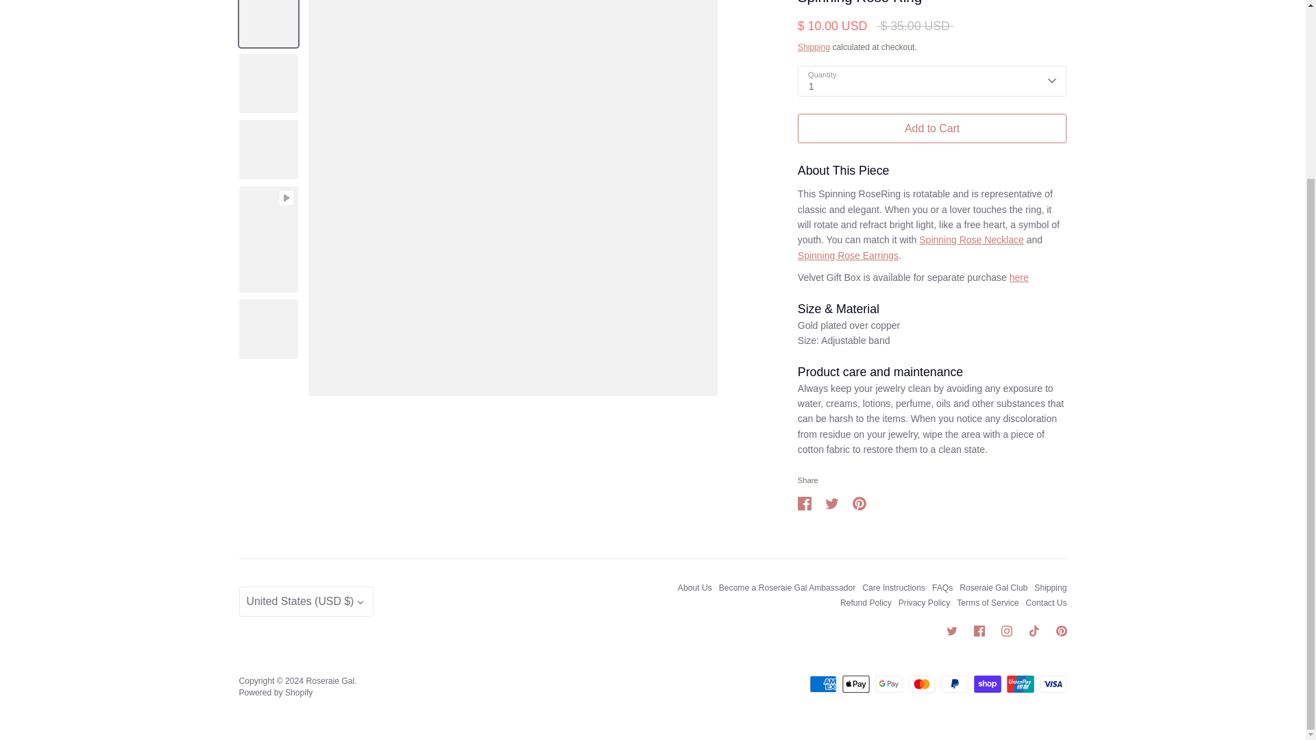 This screenshot has width=1316, height=740. I want to click on Velvet Gift Box, so click(1019, 277).